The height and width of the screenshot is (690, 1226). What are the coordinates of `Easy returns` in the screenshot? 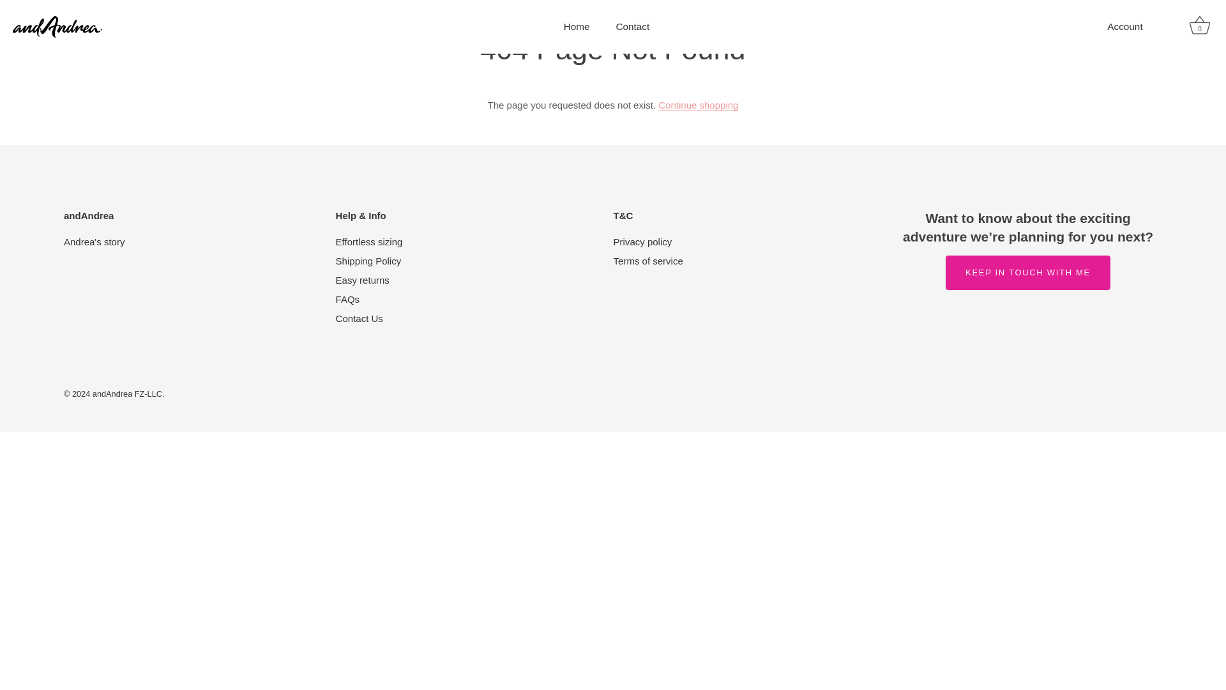 It's located at (363, 280).